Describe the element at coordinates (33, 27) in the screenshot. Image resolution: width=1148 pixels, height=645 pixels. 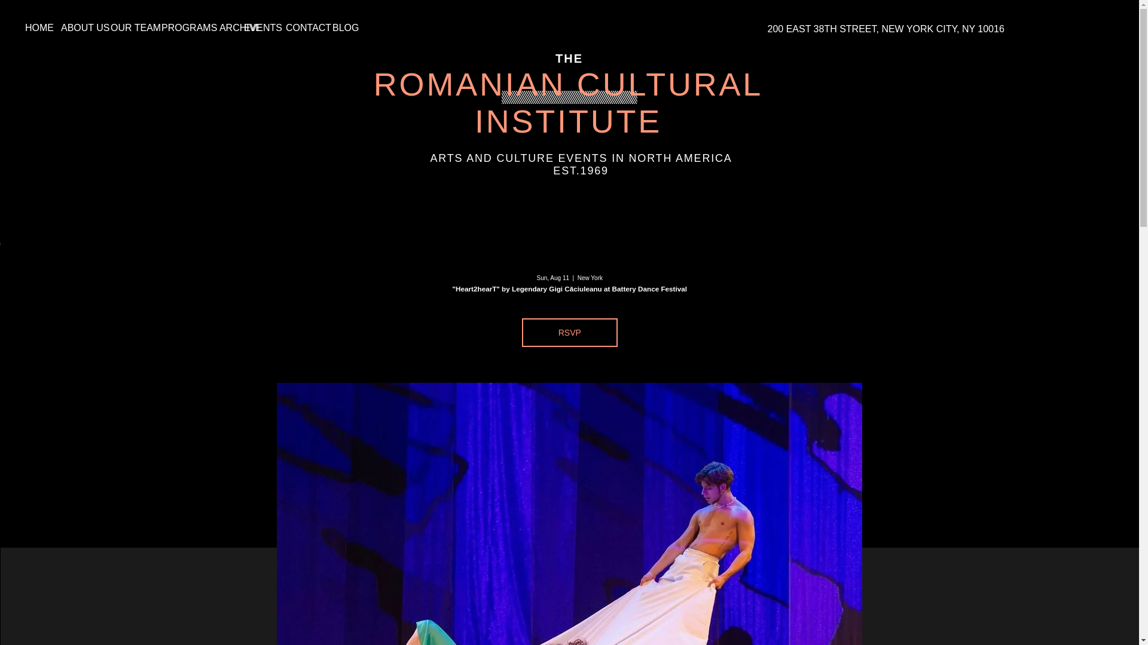
I see `HOME` at that location.